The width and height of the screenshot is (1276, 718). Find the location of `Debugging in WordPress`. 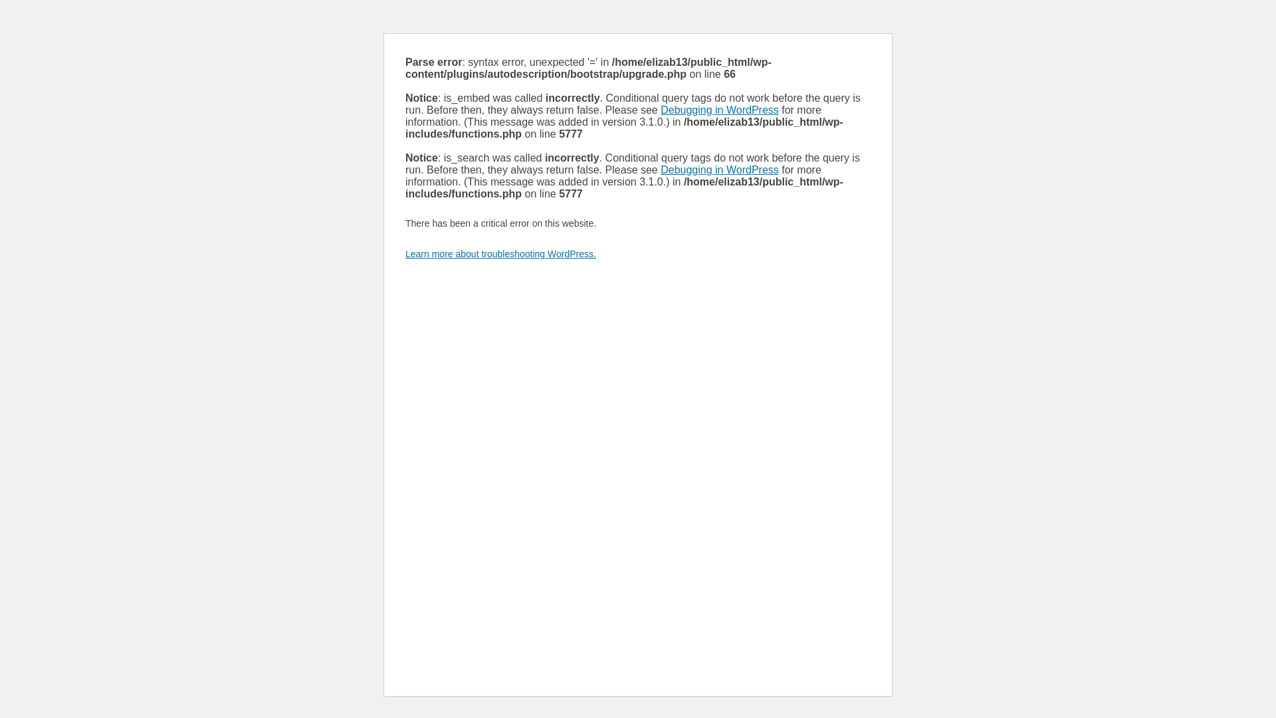

Debugging in WordPress is located at coordinates (720, 110).